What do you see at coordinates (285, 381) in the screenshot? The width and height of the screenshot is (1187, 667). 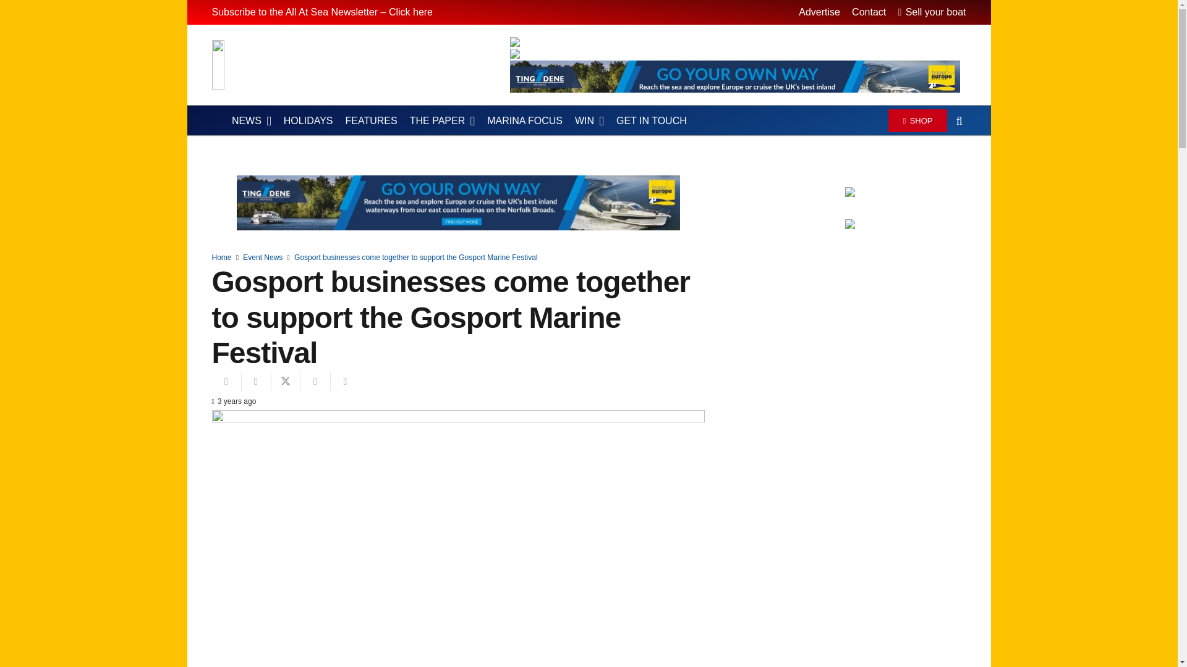 I see `Tweet this` at bounding box center [285, 381].